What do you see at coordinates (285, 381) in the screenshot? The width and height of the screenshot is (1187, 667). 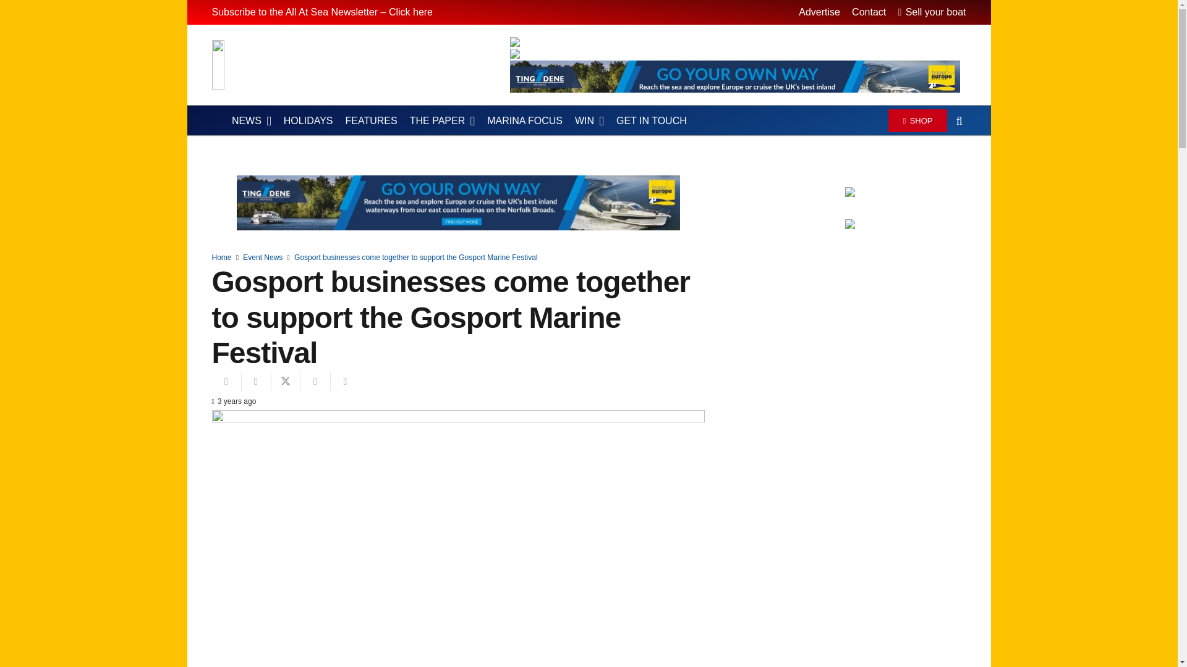 I see `Tweet this` at bounding box center [285, 381].